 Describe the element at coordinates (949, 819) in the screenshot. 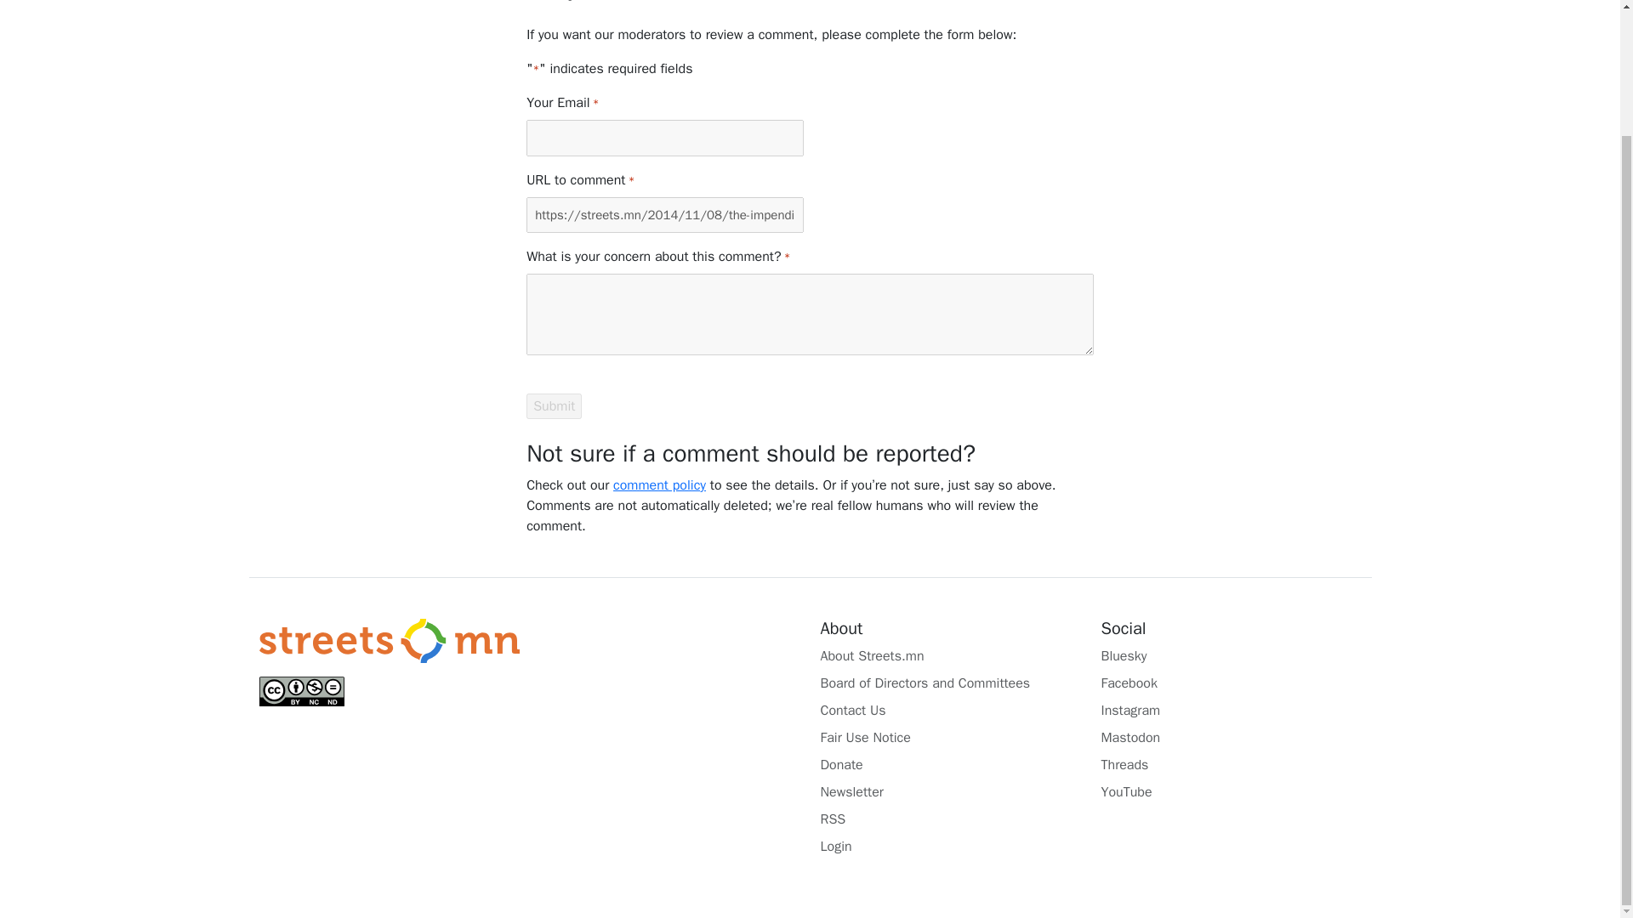

I see `RSS` at that location.